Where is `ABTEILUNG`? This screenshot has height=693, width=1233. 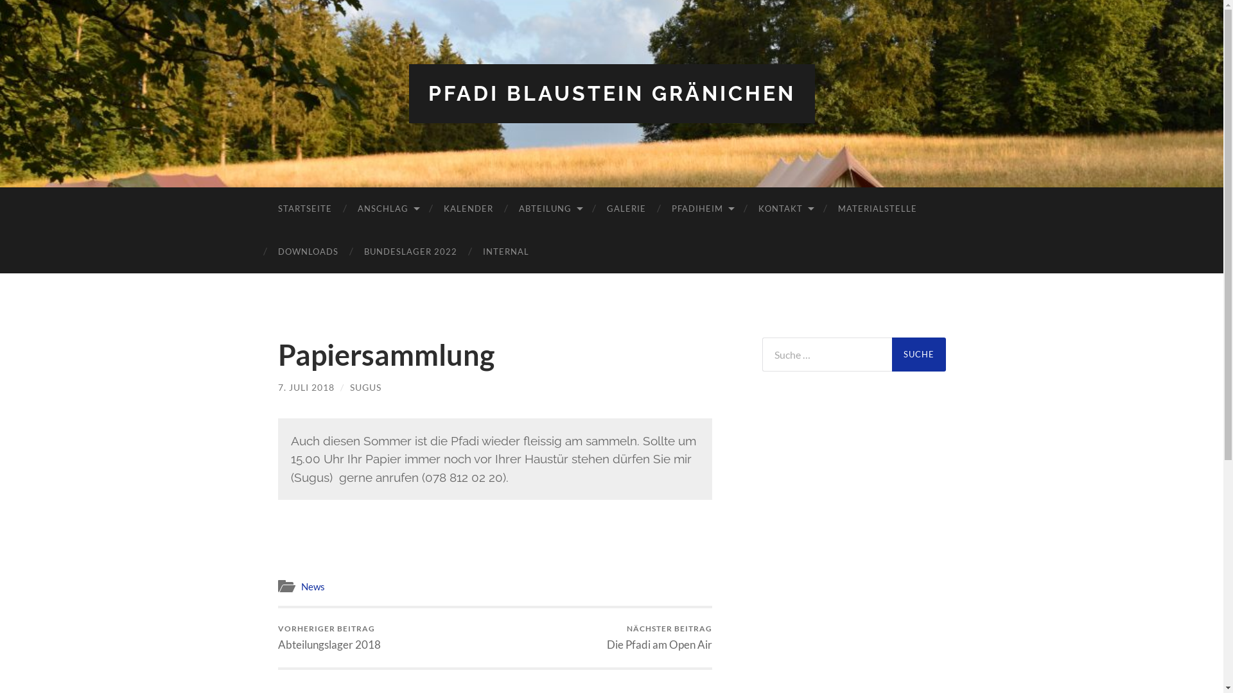 ABTEILUNG is located at coordinates (550, 209).